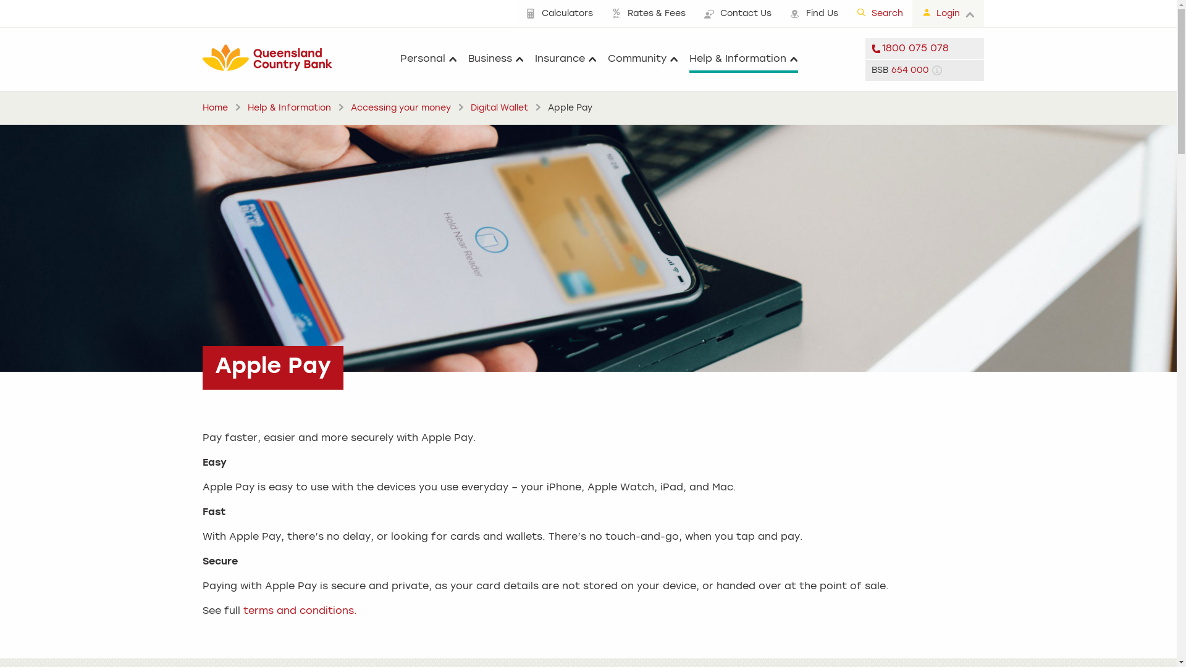  What do you see at coordinates (738, 14) in the screenshot?
I see `Contact Us` at bounding box center [738, 14].